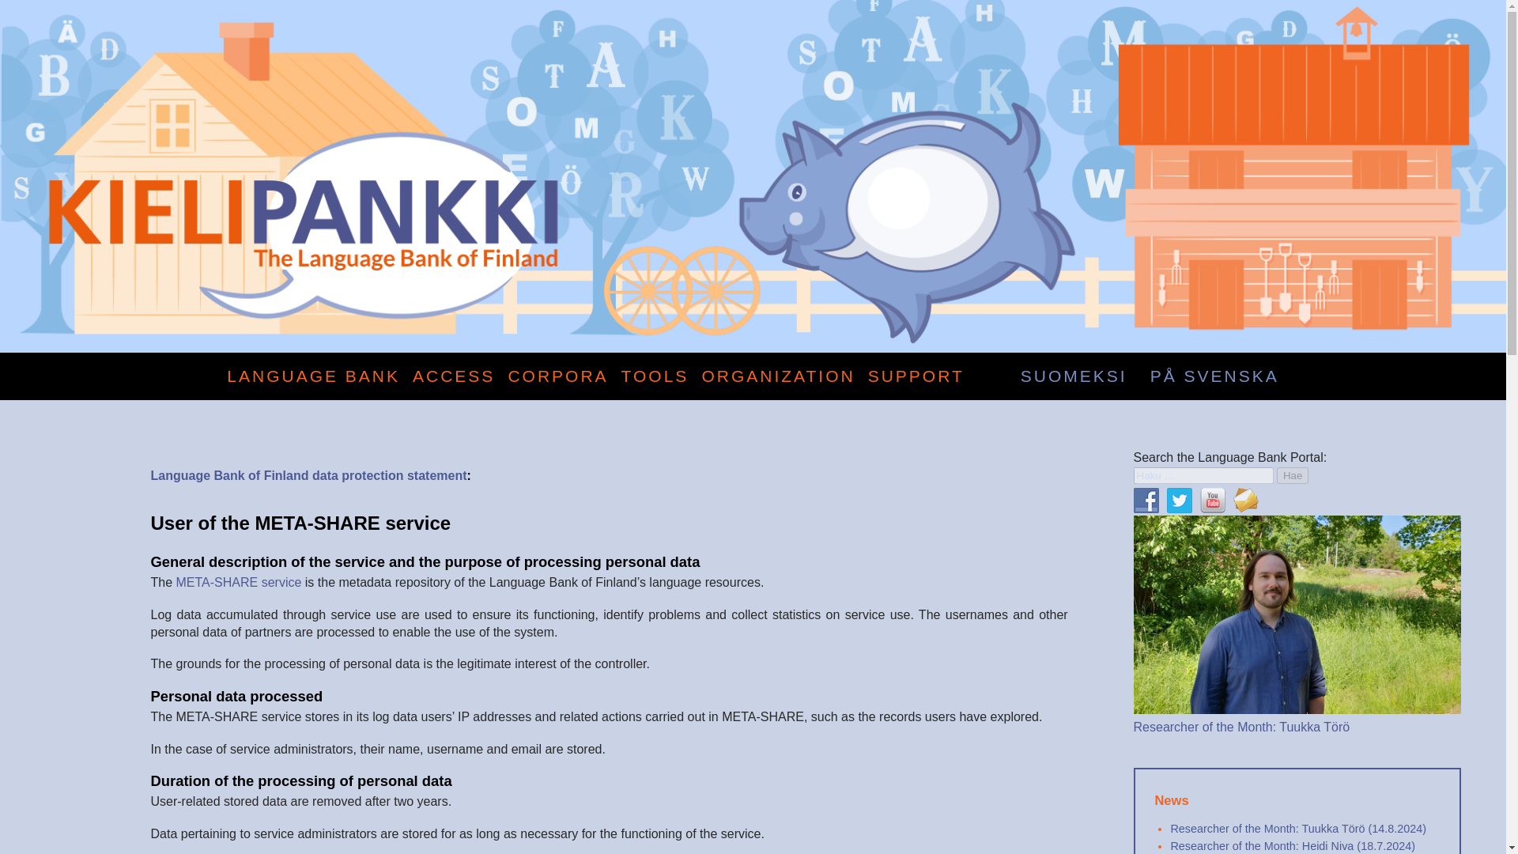 This screenshot has width=1518, height=854. What do you see at coordinates (1292, 475) in the screenshot?
I see `Hae` at bounding box center [1292, 475].